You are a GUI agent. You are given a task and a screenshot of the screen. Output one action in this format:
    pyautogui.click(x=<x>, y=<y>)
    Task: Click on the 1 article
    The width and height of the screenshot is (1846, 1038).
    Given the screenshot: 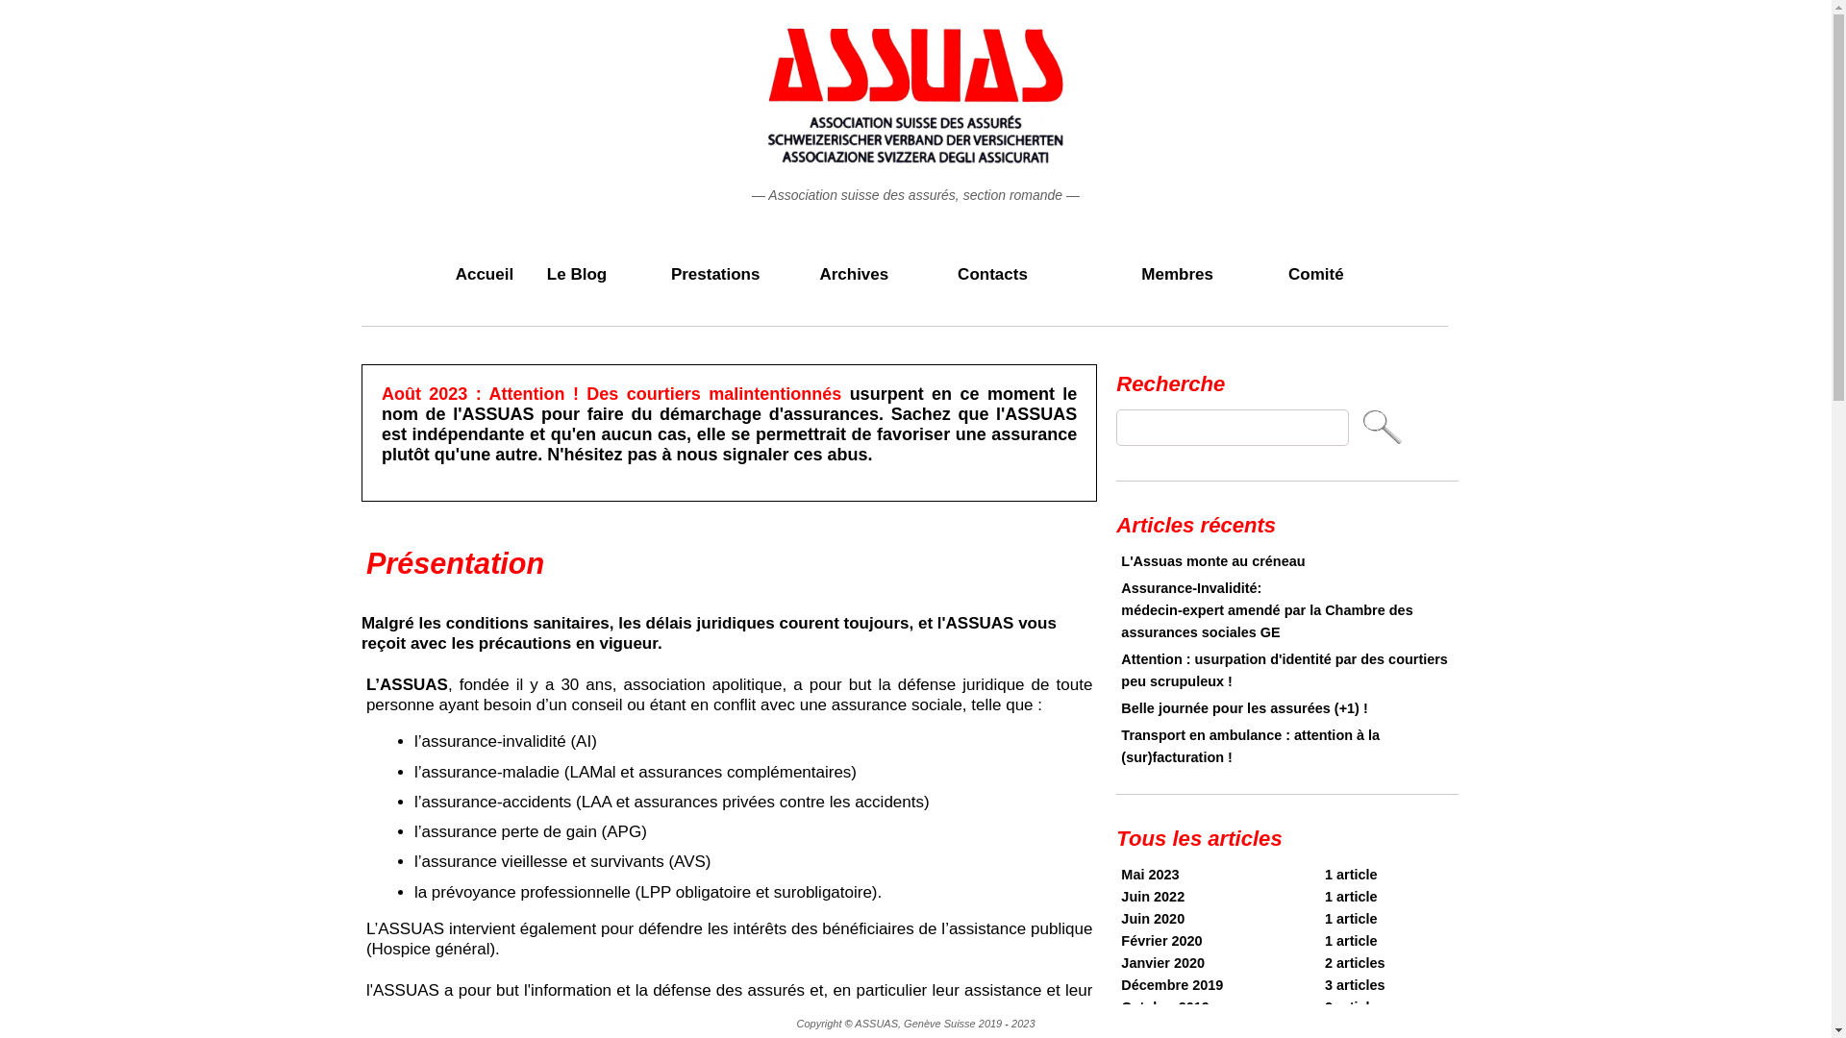 What is the action you would take?
    pyautogui.click(x=1352, y=897)
    